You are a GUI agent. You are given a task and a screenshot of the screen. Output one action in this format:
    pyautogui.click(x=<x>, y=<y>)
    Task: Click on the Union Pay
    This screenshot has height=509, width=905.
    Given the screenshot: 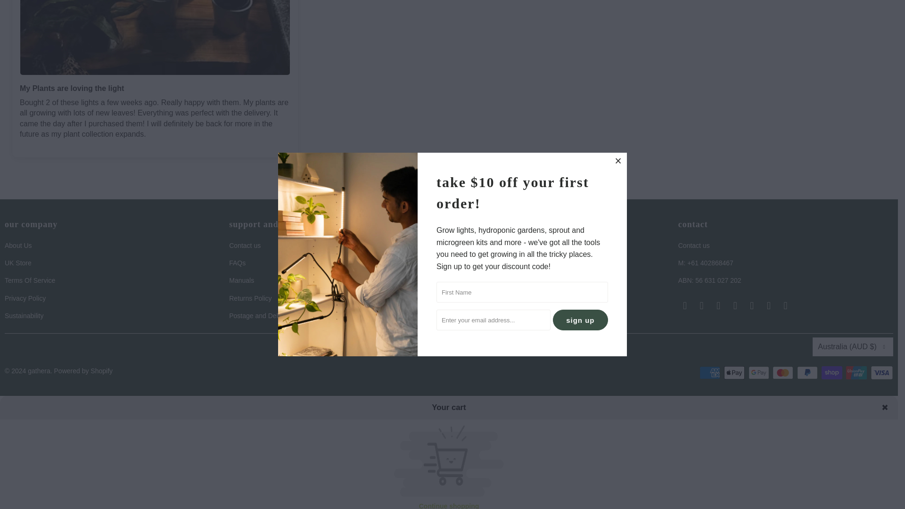 What is the action you would take?
    pyautogui.click(x=857, y=372)
    